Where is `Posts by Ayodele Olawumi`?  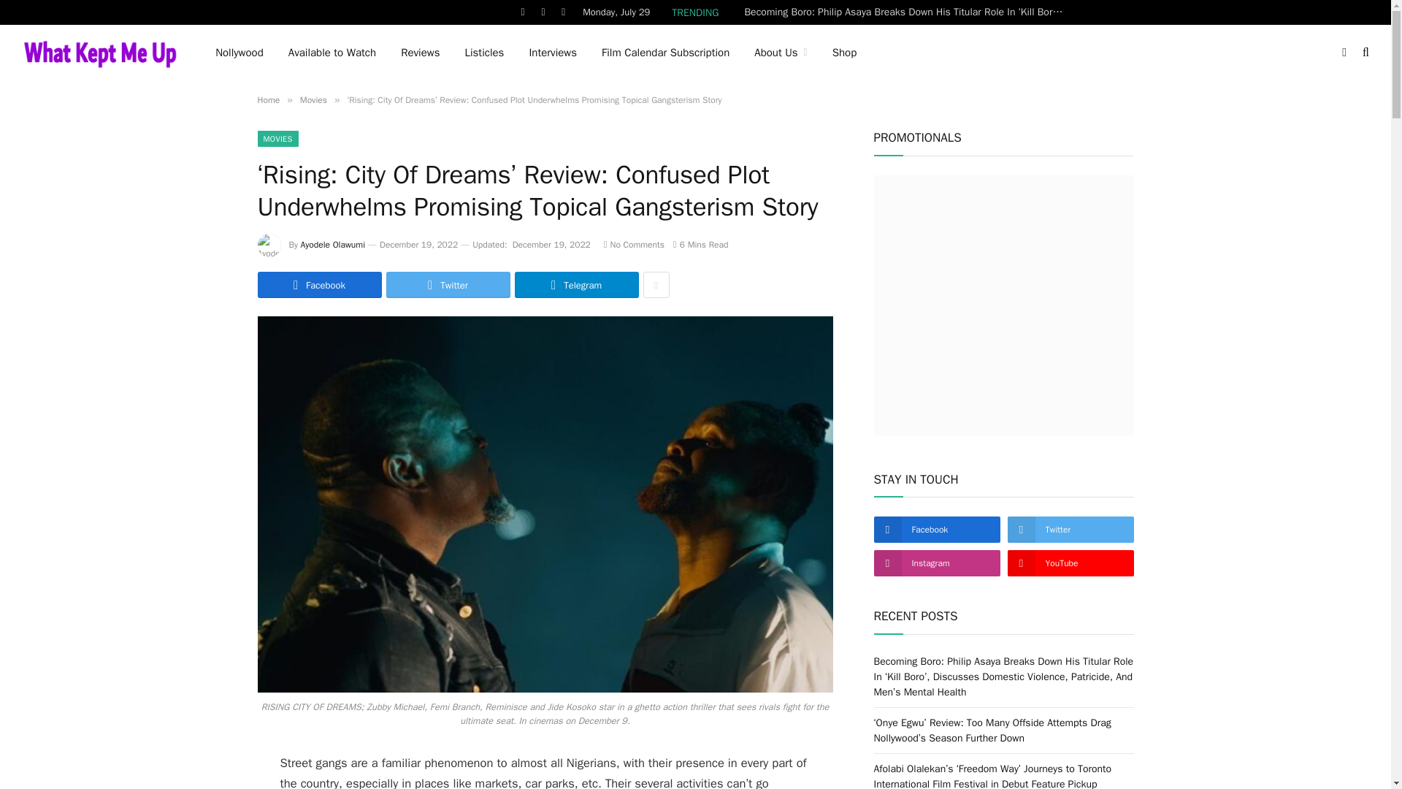
Posts by Ayodele Olawumi is located at coordinates (333, 245).